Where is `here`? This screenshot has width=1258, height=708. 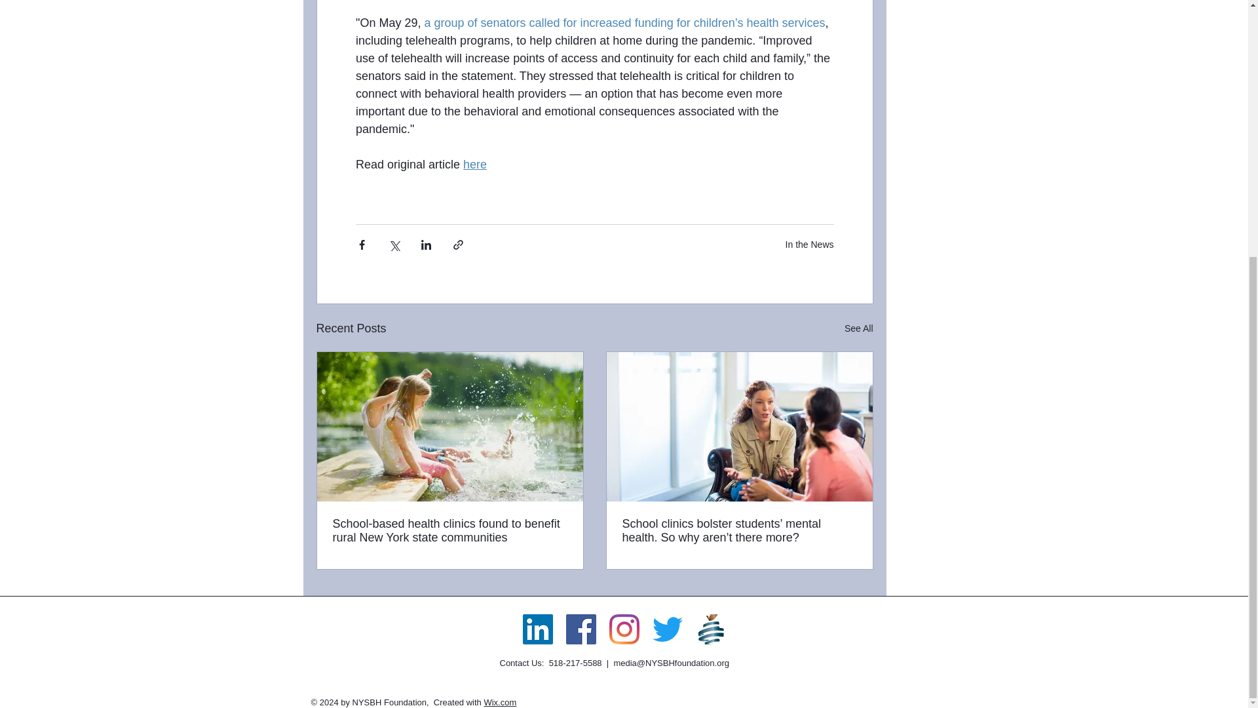 here is located at coordinates (474, 164).